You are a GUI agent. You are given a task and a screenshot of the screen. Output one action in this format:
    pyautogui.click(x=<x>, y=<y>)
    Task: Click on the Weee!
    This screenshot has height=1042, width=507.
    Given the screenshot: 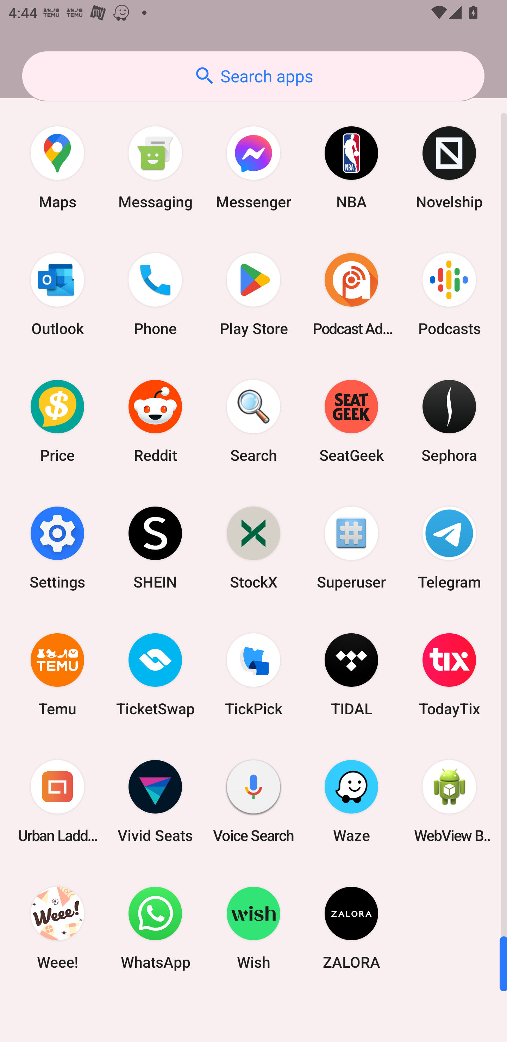 What is the action you would take?
    pyautogui.click(x=57, y=928)
    